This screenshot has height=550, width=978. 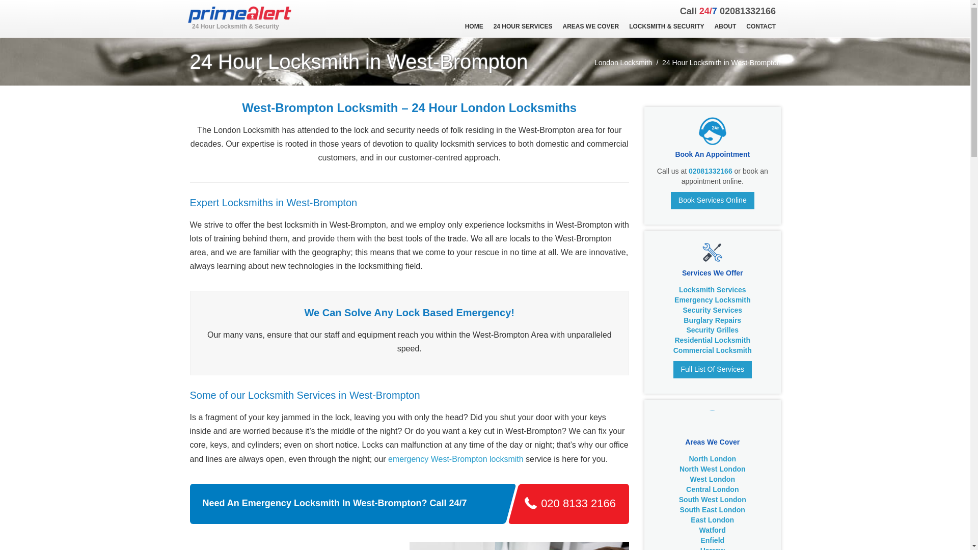 I want to click on London Locksmith, so click(x=623, y=62).